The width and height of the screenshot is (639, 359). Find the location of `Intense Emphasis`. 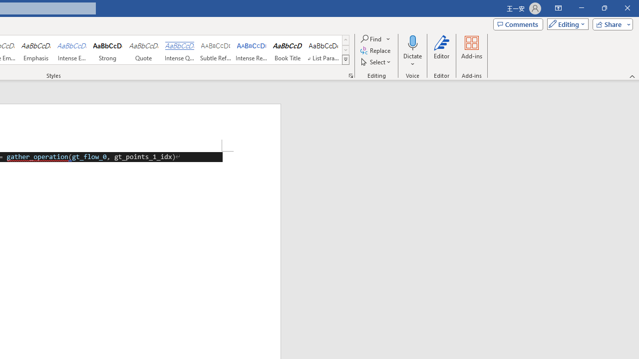

Intense Emphasis is located at coordinates (72, 50).